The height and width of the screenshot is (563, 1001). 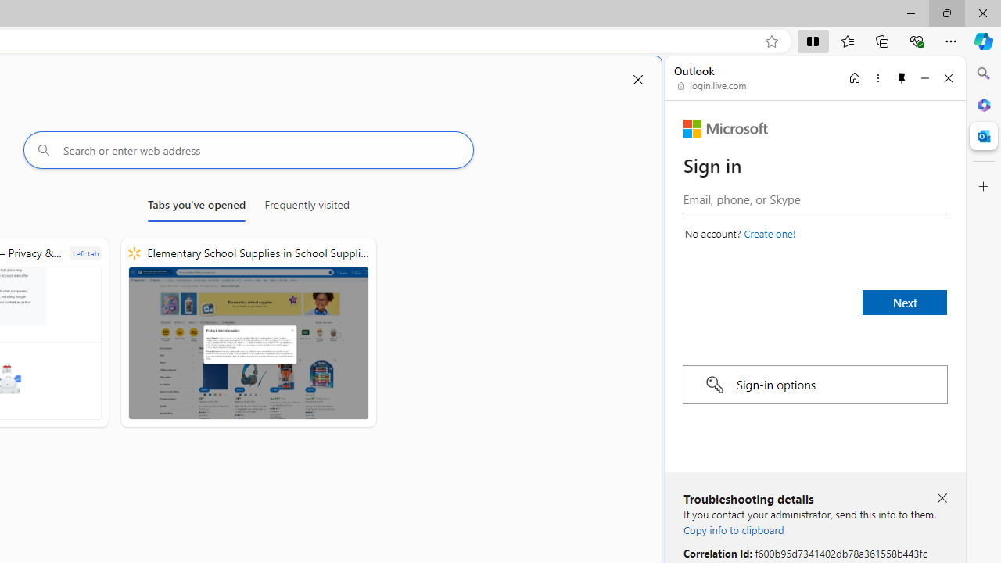 What do you see at coordinates (877, 77) in the screenshot?
I see `More options` at bounding box center [877, 77].